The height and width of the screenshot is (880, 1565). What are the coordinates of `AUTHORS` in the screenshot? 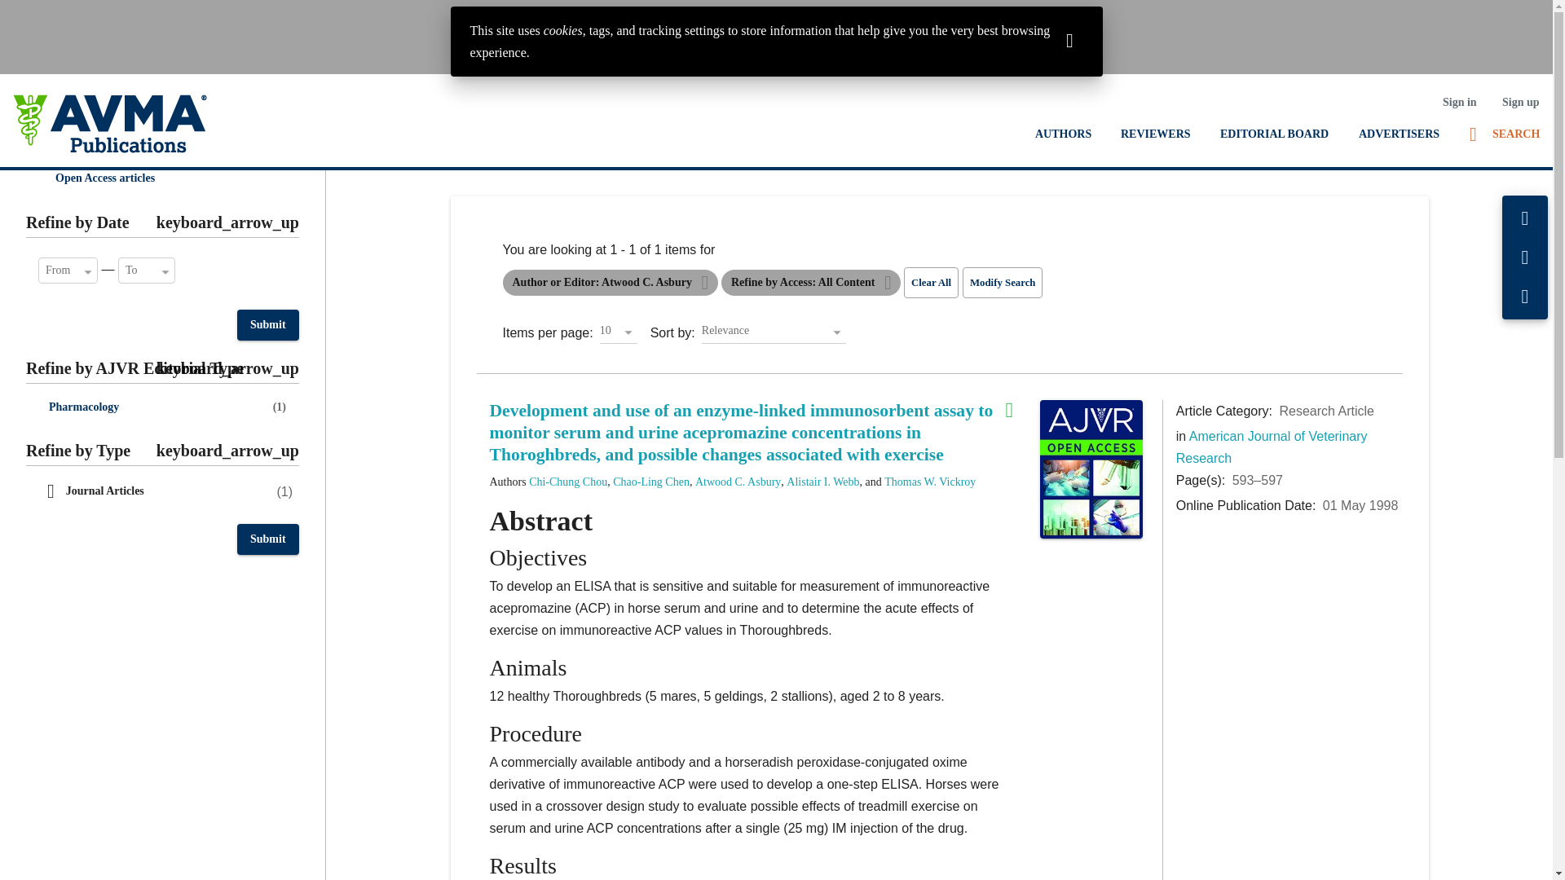 It's located at (1063, 134).